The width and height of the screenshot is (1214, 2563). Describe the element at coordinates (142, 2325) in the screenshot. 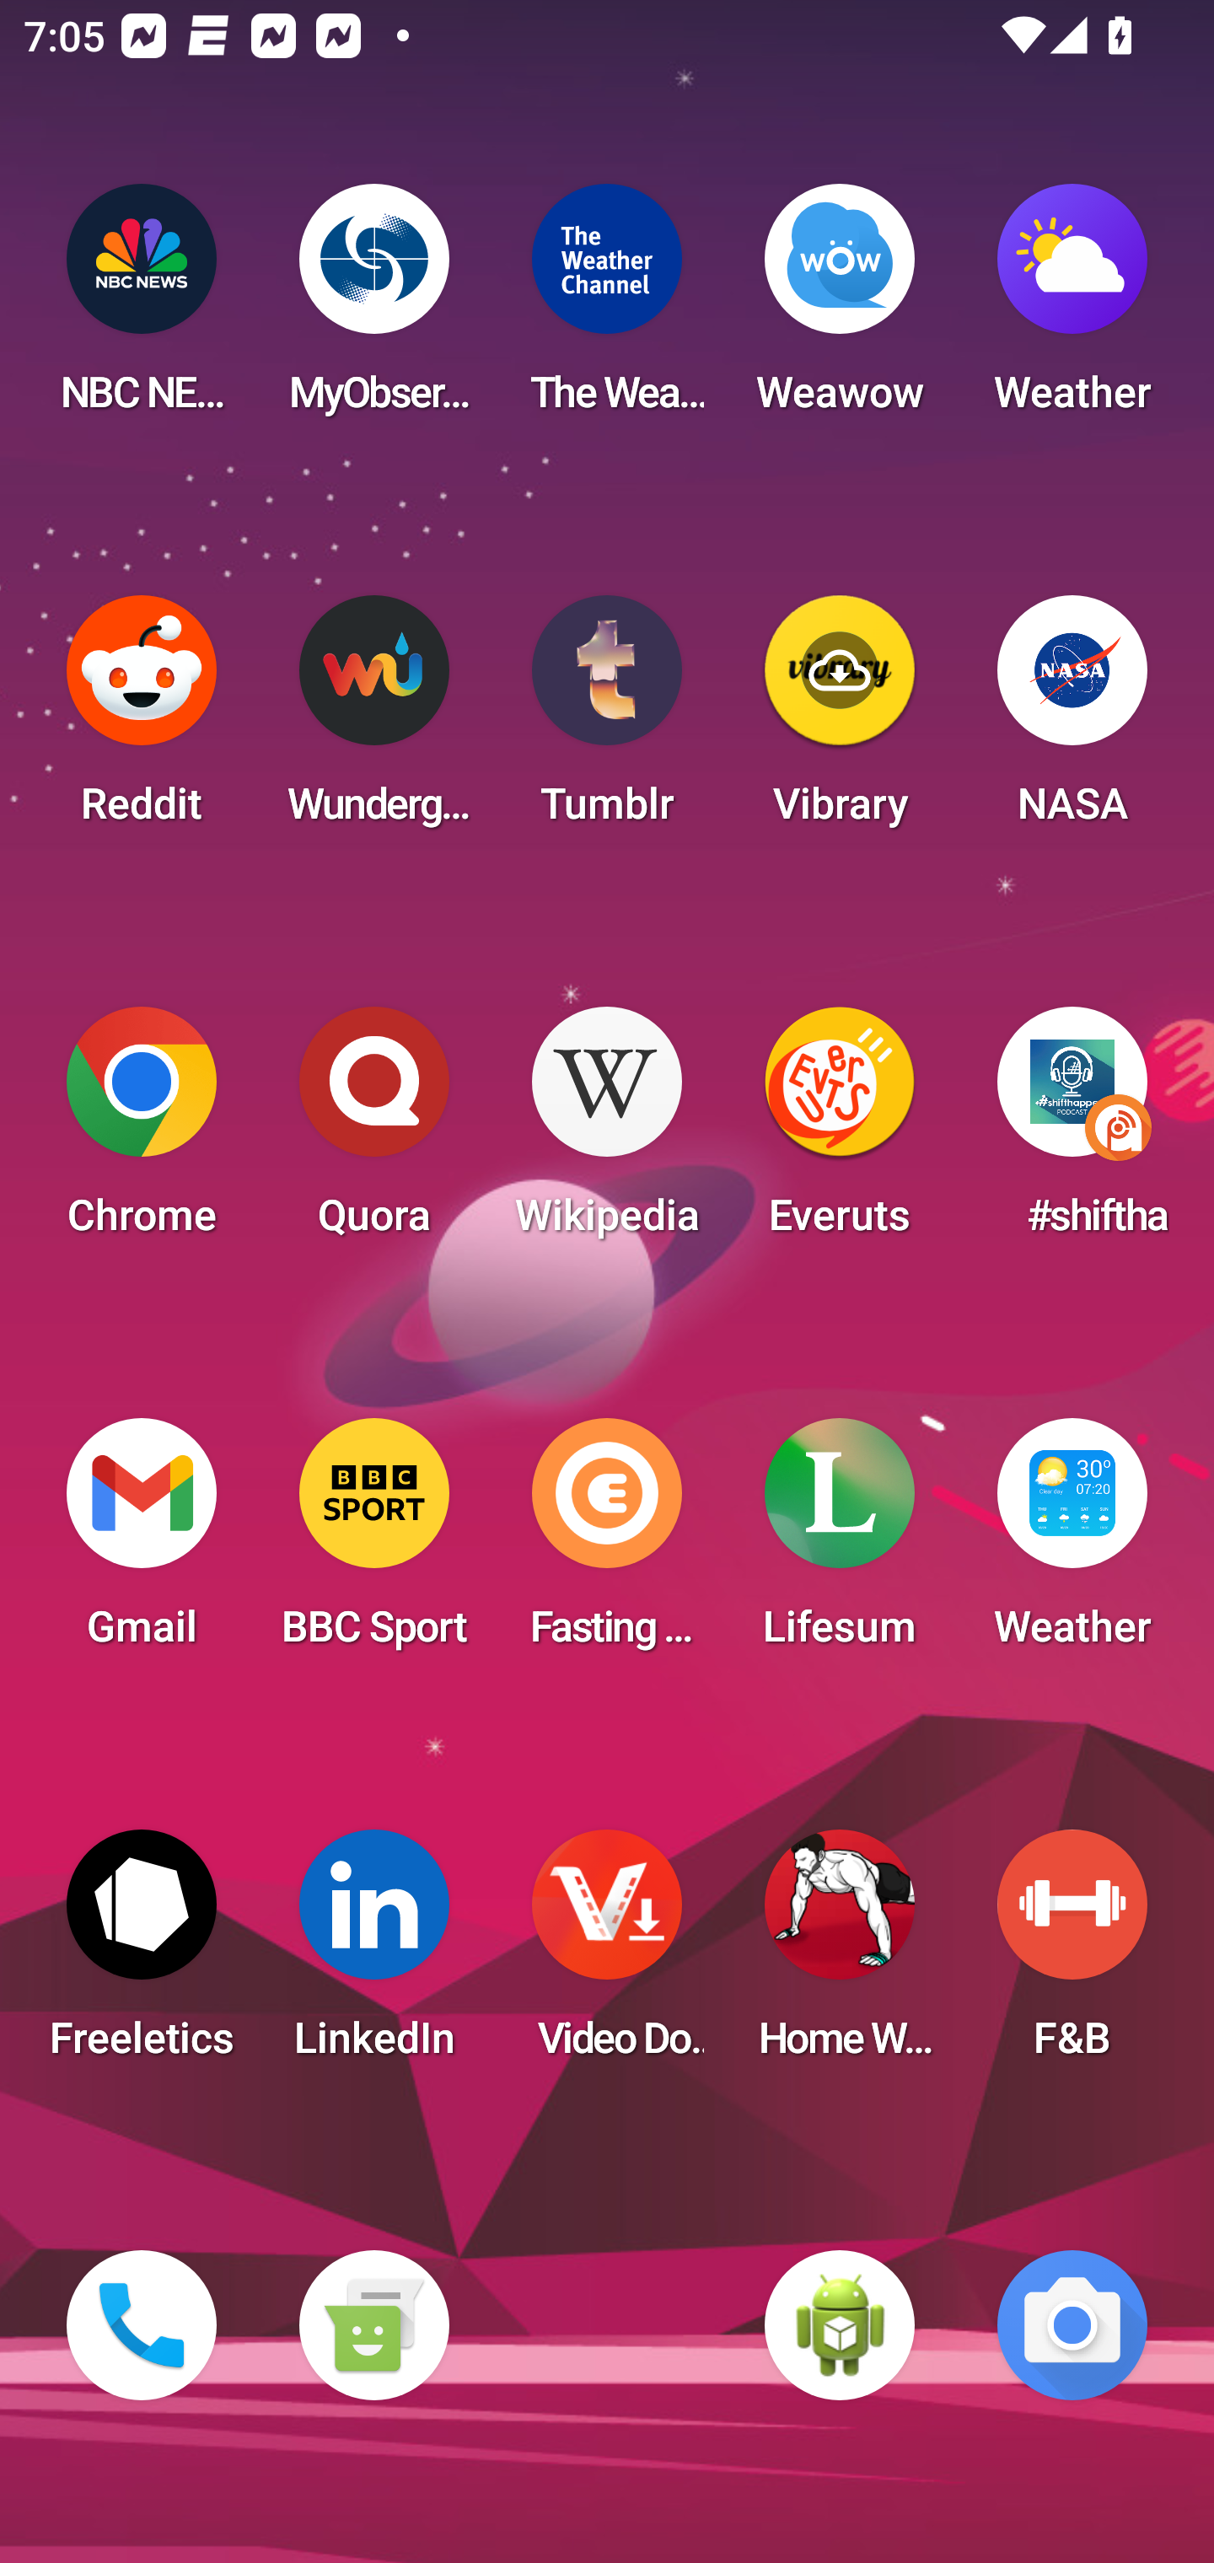

I see `Phone` at that location.